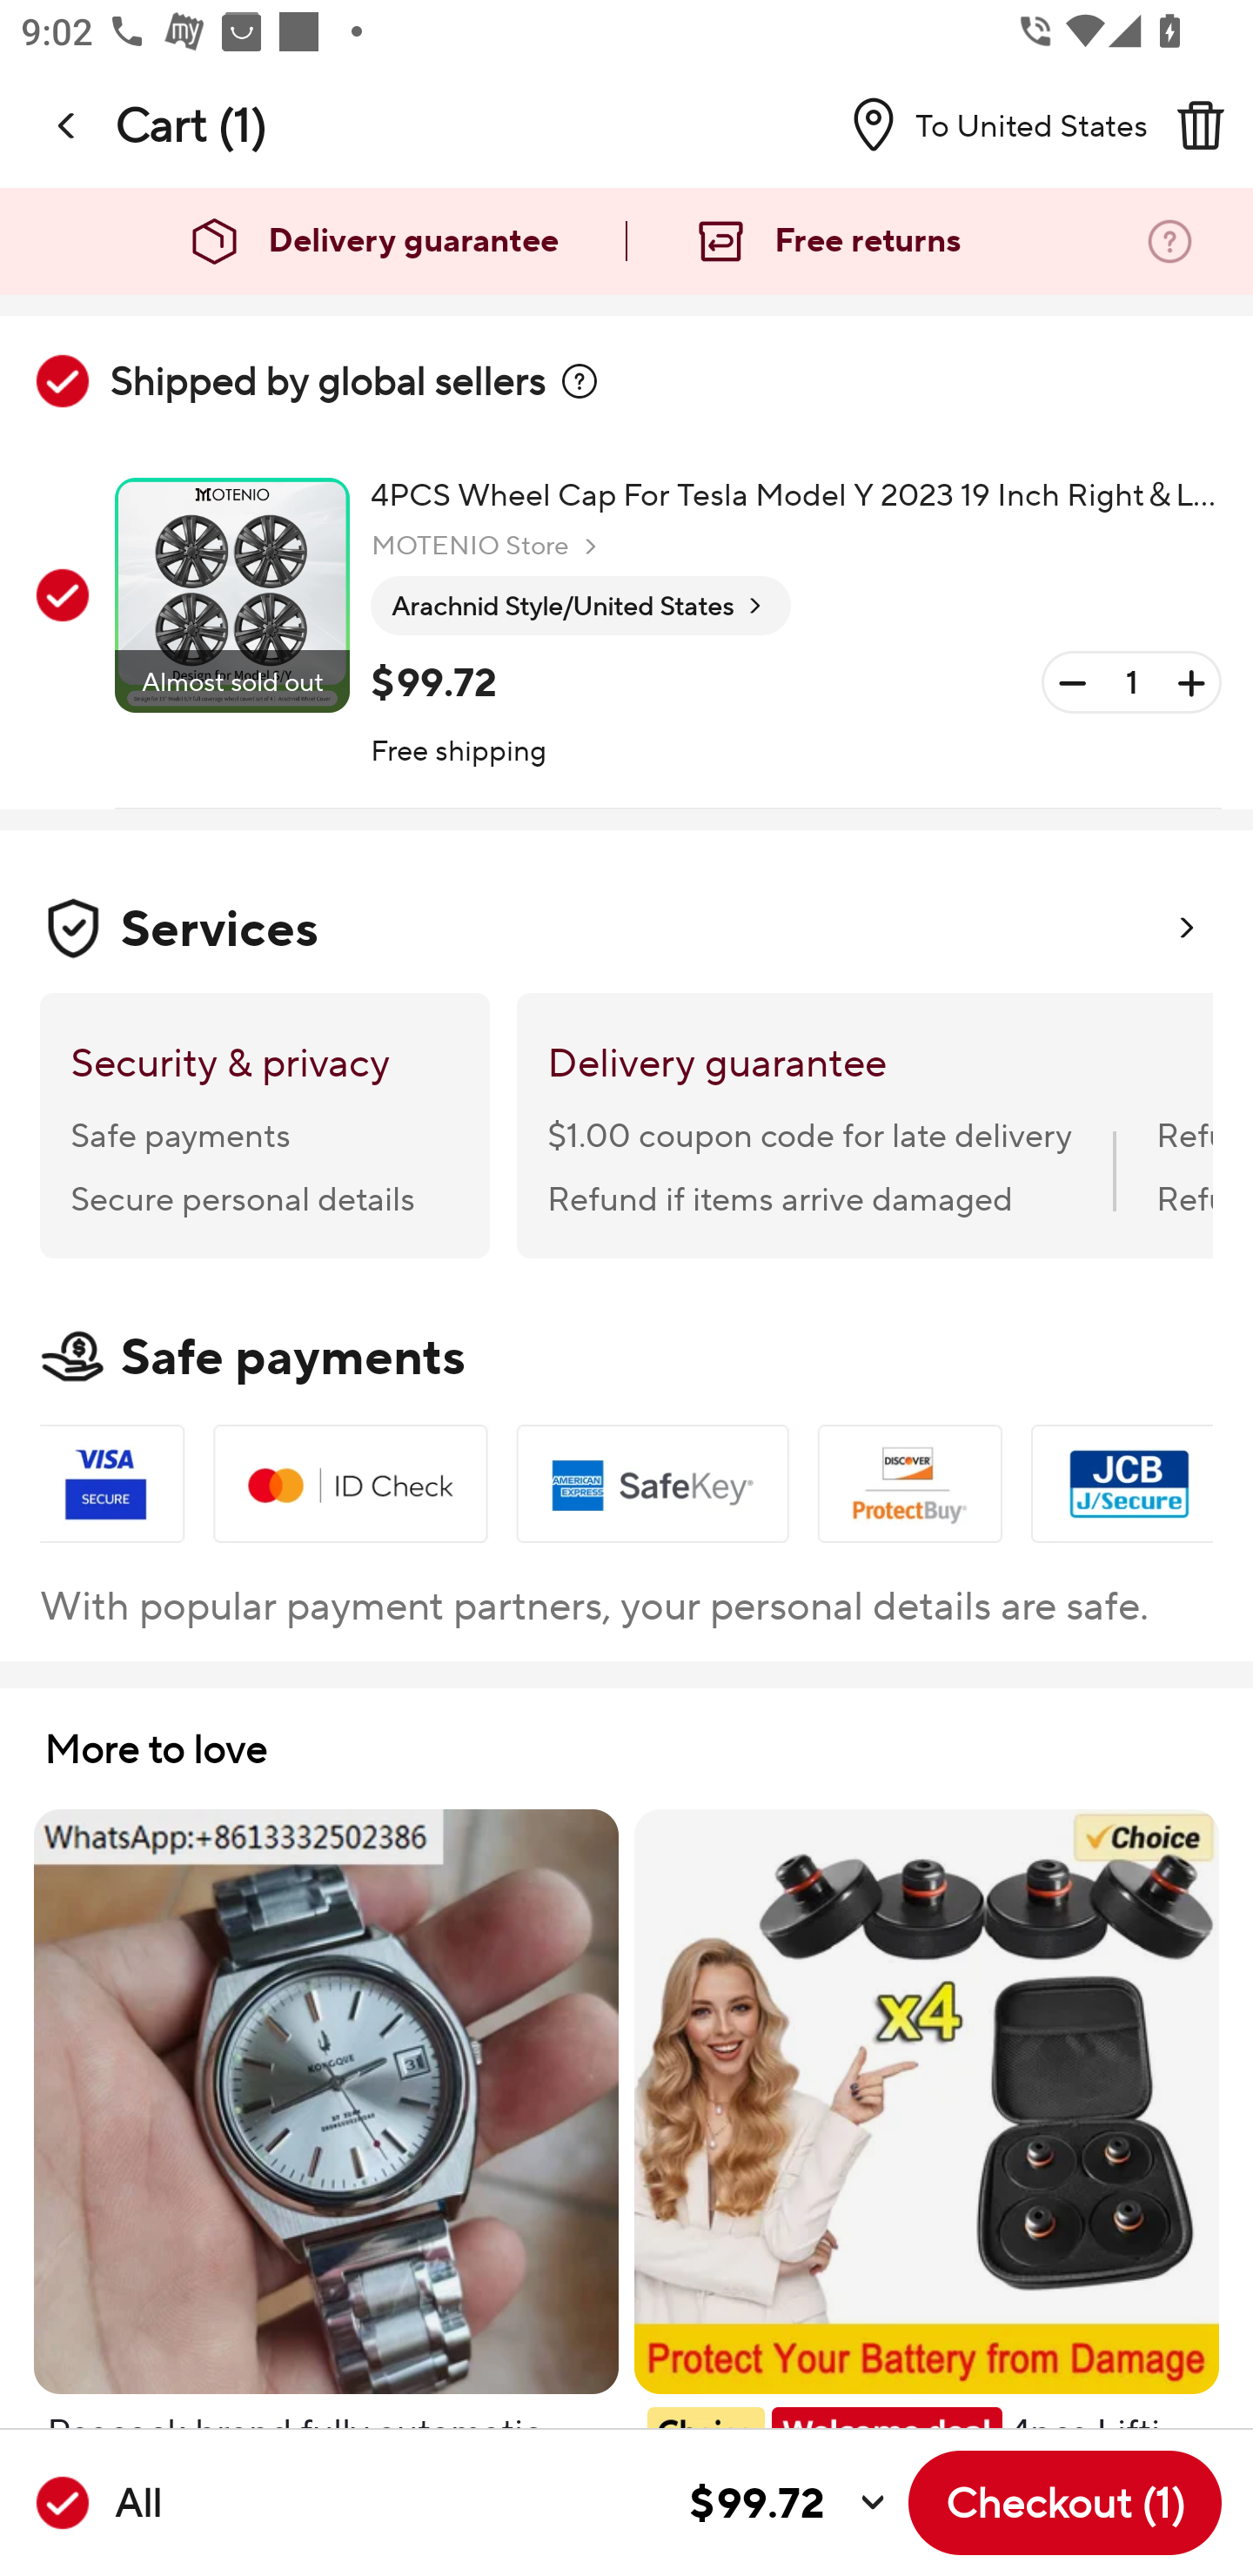 The image size is (1253, 2576). Describe the element at coordinates (533, 2503) in the screenshot. I see `$_99.72 ` at that location.